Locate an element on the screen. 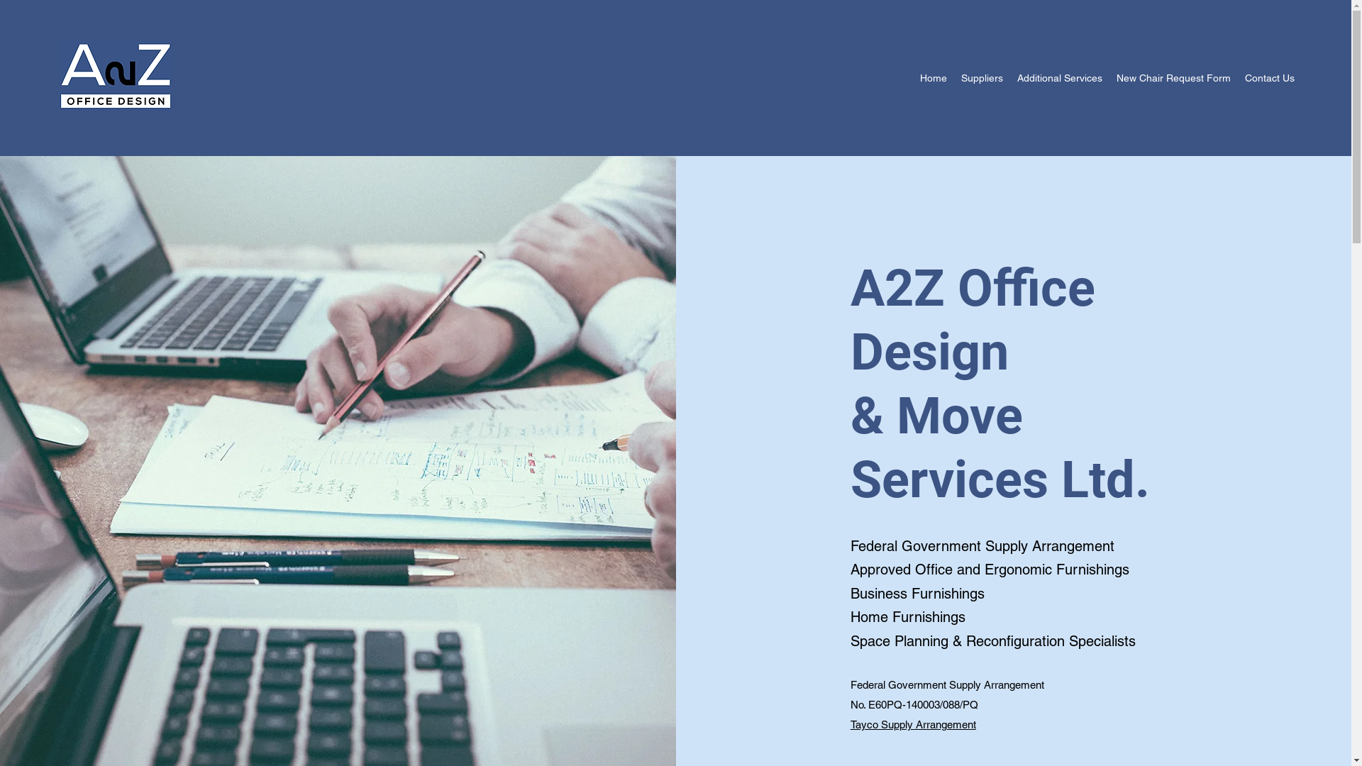  Additional Services is located at coordinates (1060, 78).